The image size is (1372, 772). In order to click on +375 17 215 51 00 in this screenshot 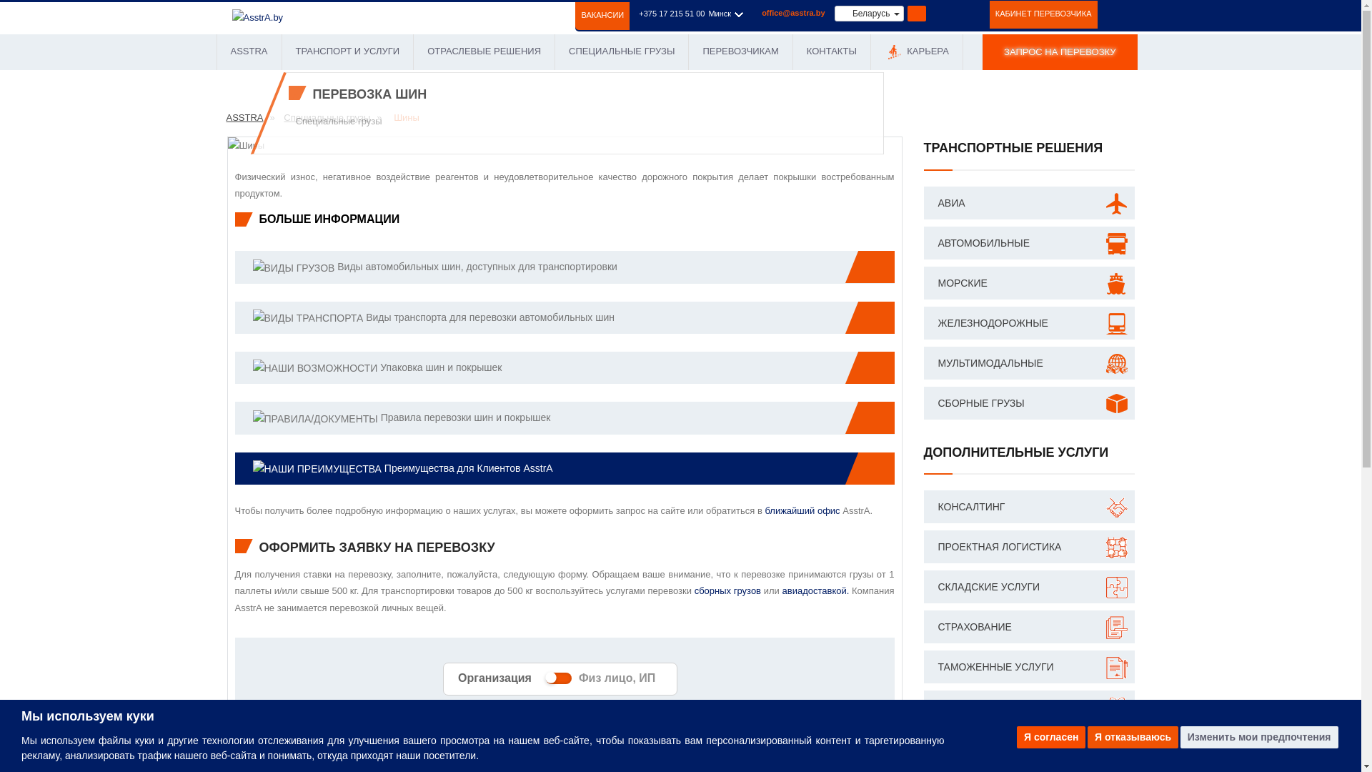, I will do `click(672, 14)`.